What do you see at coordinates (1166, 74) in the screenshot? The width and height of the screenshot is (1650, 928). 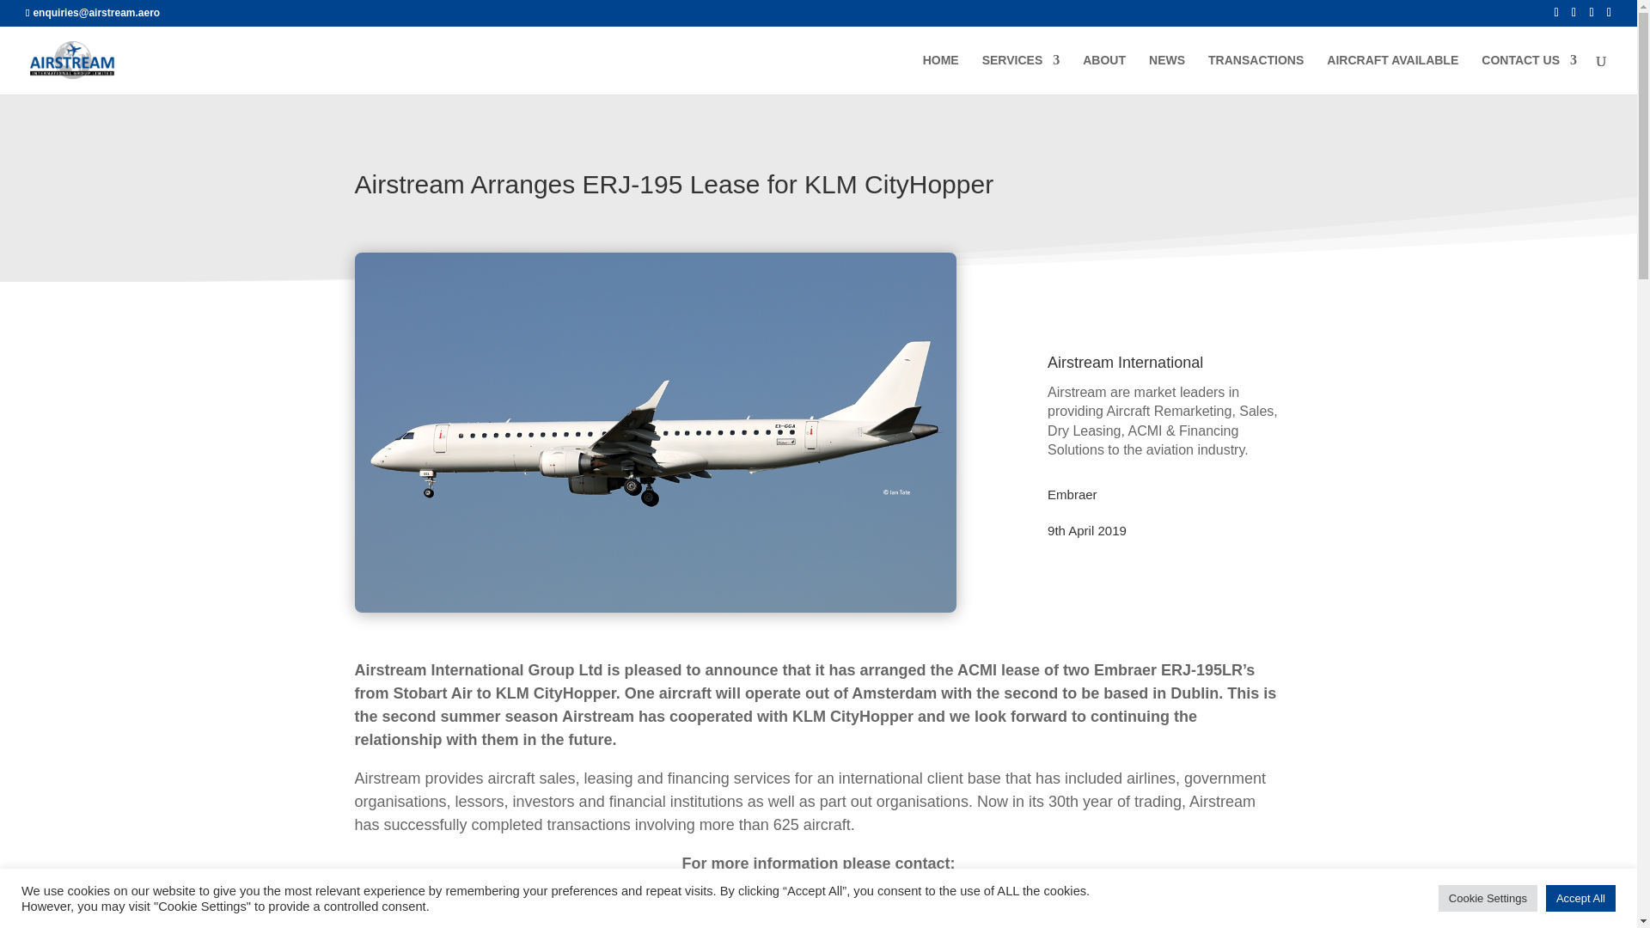 I see `NEWS` at bounding box center [1166, 74].